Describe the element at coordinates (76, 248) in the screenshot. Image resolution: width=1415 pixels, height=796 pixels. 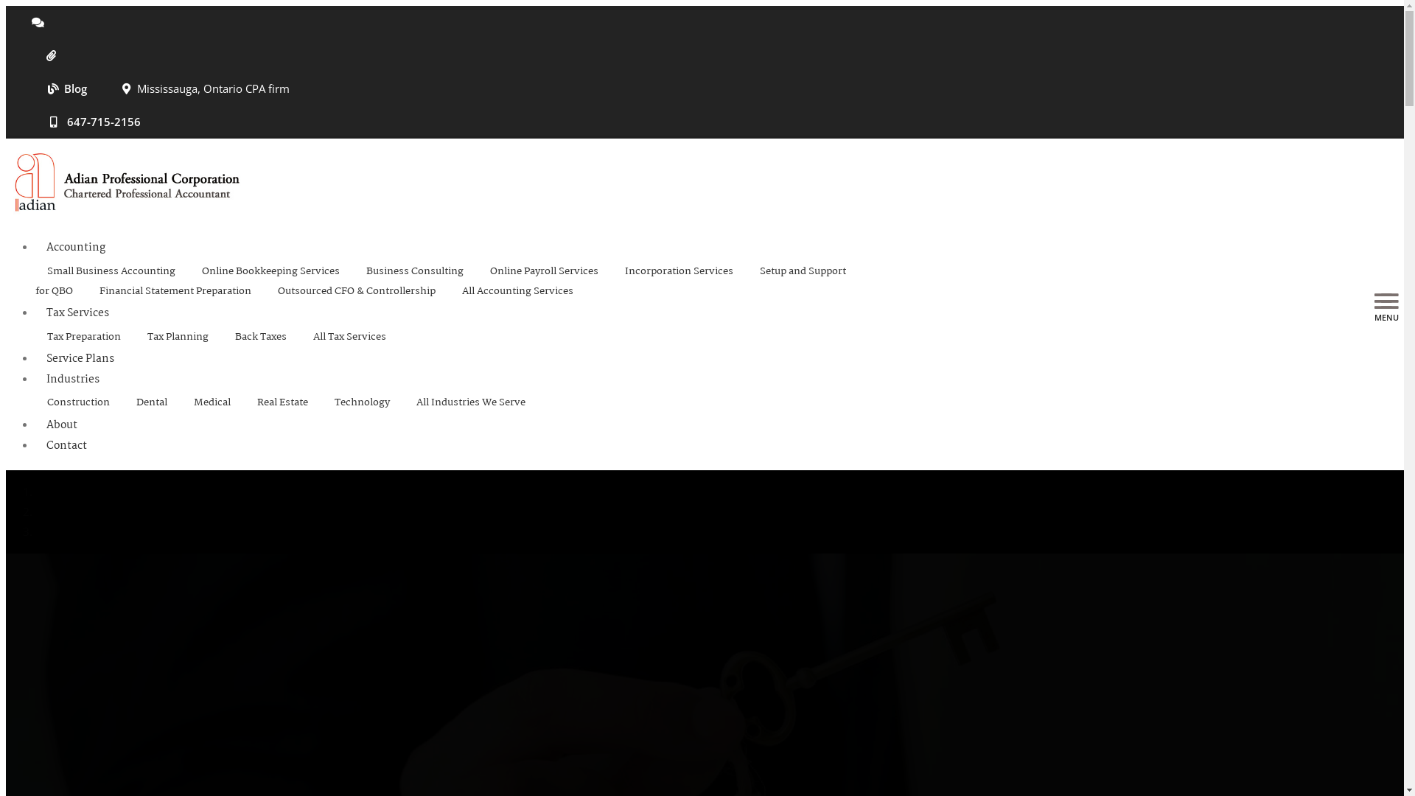
I see `Accounting` at that location.